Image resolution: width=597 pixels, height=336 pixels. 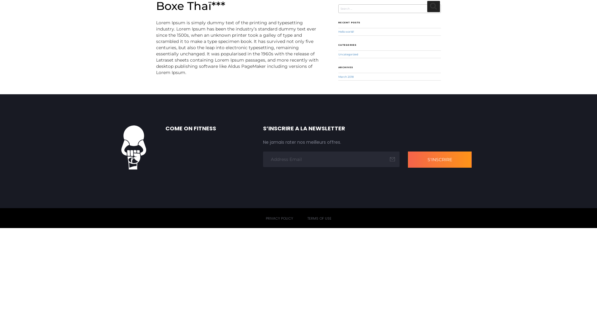 What do you see at coordinates (326, 17) in the screenshot?
I see `PLANNING` at bounding box center [326, 17].